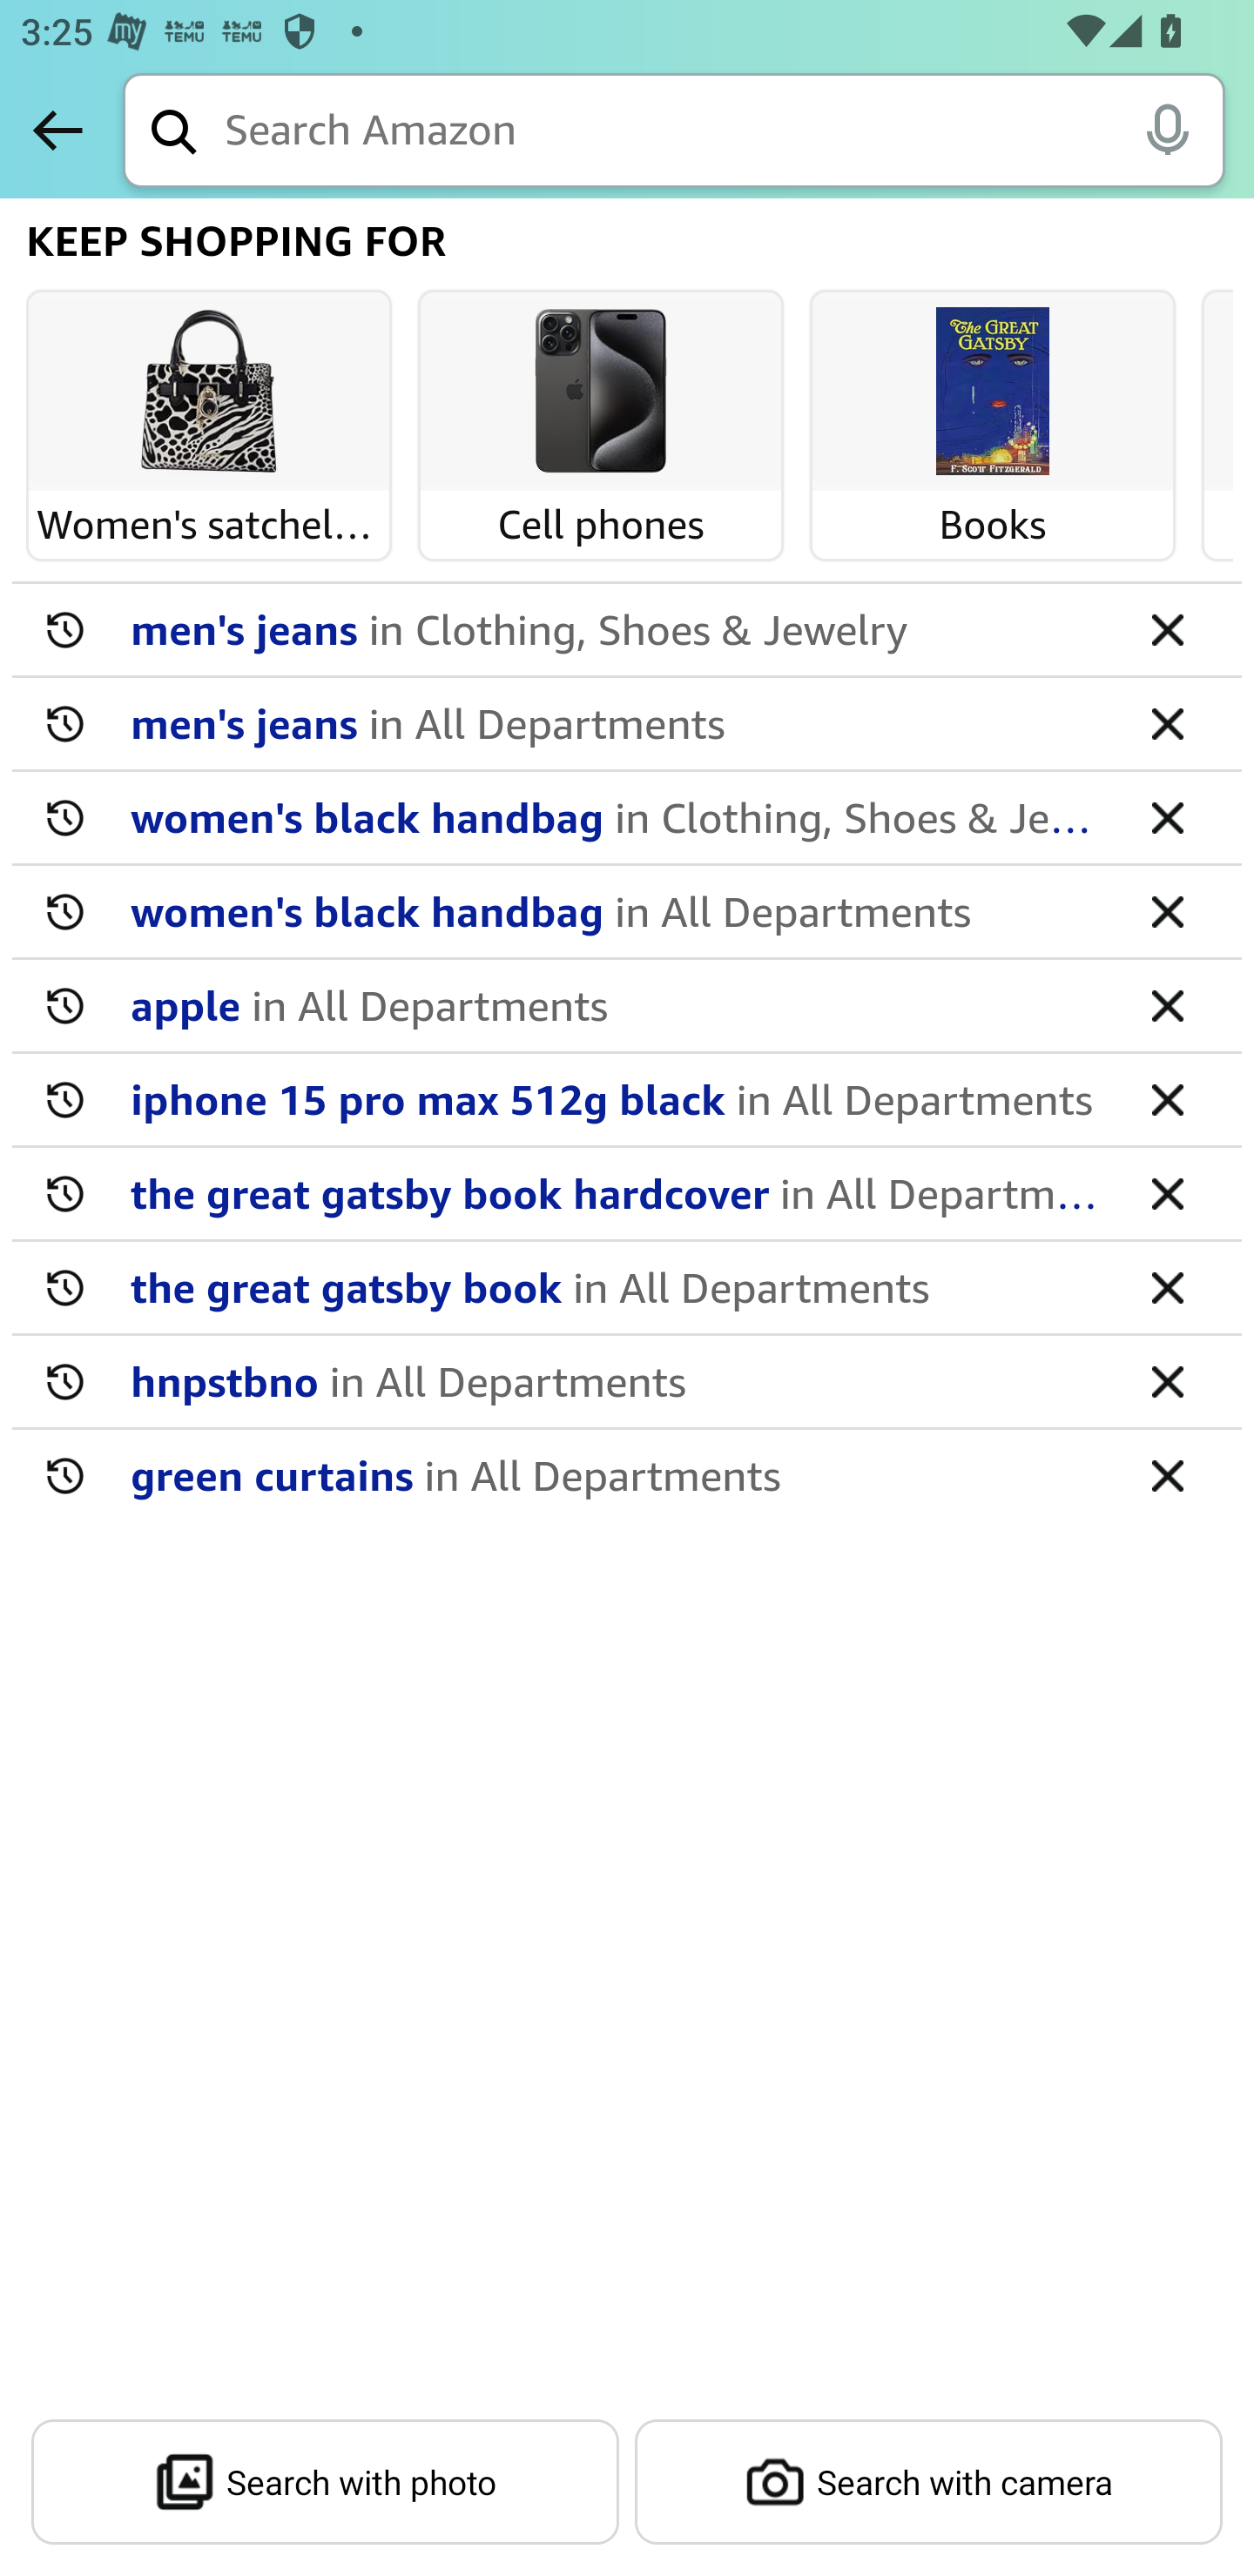 The image size is (1254, 2576). Describe the element at coordinates (209, 392) in the screenshot. I see `Women's satchel handbags` at that location.